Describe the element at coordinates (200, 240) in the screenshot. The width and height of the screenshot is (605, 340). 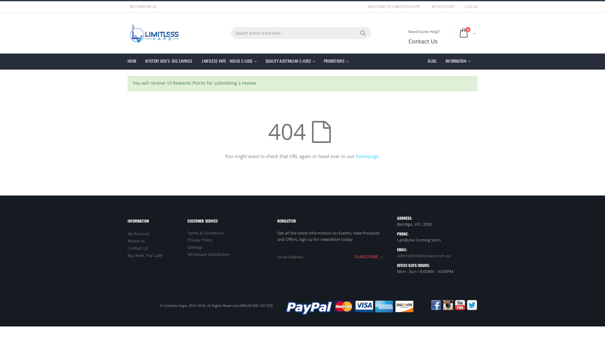
I see `Privacy Policy` at that location.